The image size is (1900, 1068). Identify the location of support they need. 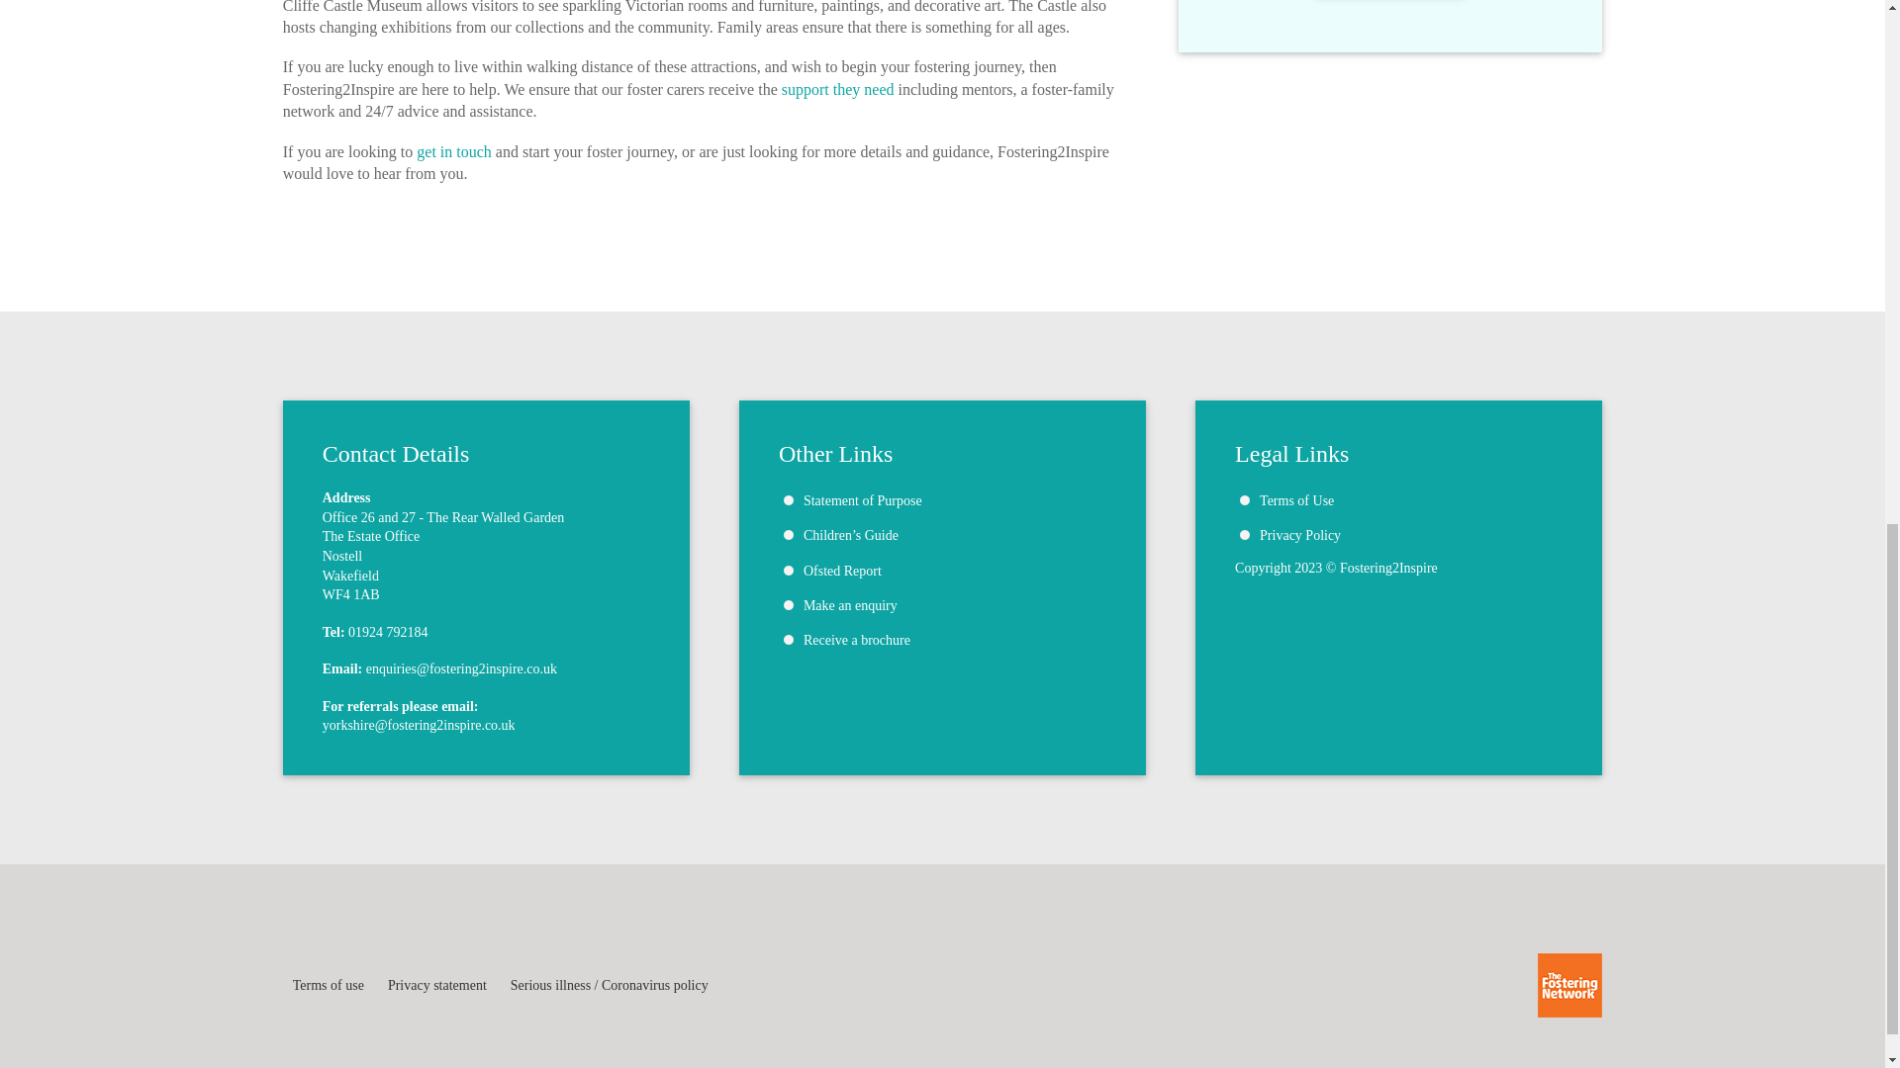
(837, 89).